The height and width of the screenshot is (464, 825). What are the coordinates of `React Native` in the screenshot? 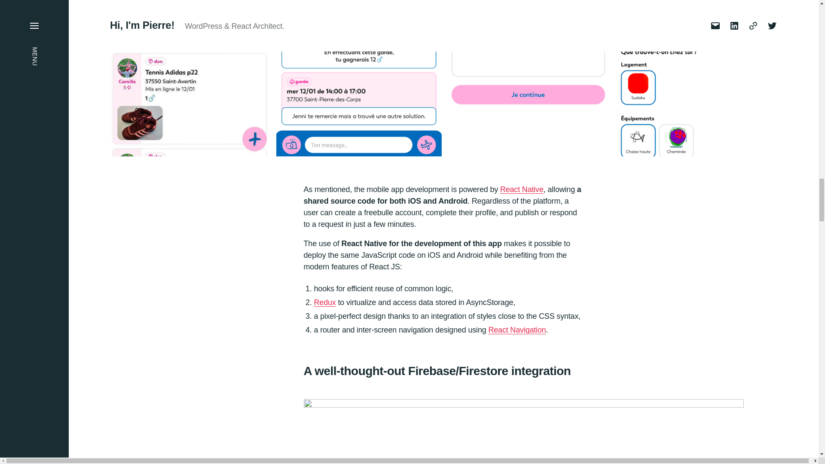 It's located at (522, 189).